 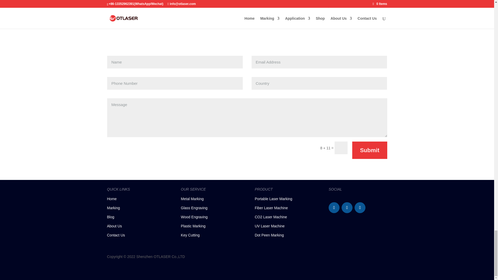 I want to click on Follow on Facebook, so click(x=334, y=207).